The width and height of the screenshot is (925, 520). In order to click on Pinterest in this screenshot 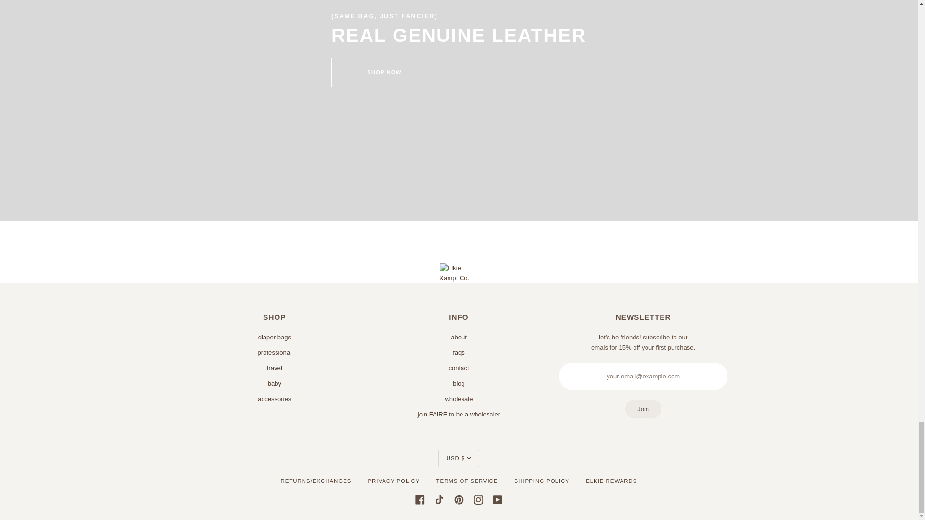, I will do `click(459, 499)`.